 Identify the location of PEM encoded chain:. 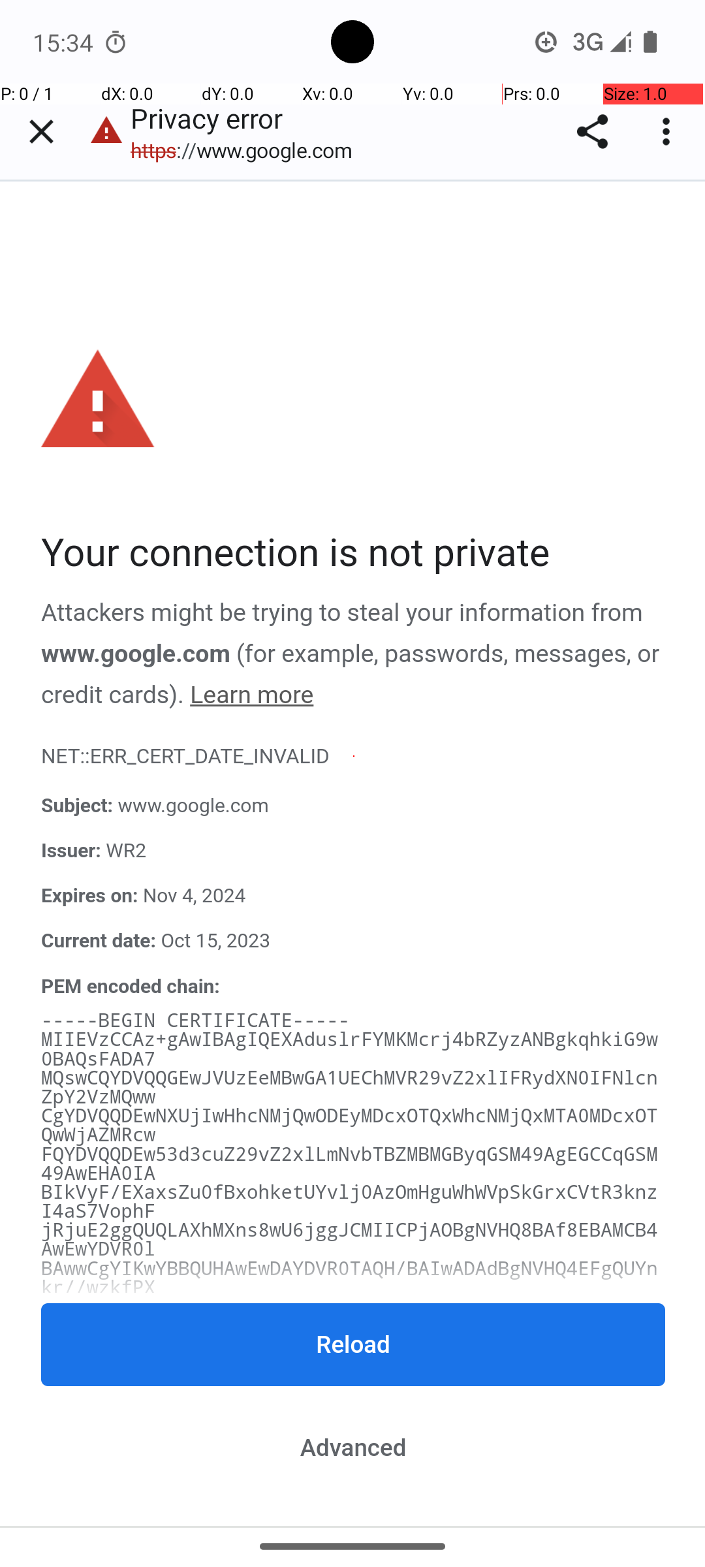
(131, 987).